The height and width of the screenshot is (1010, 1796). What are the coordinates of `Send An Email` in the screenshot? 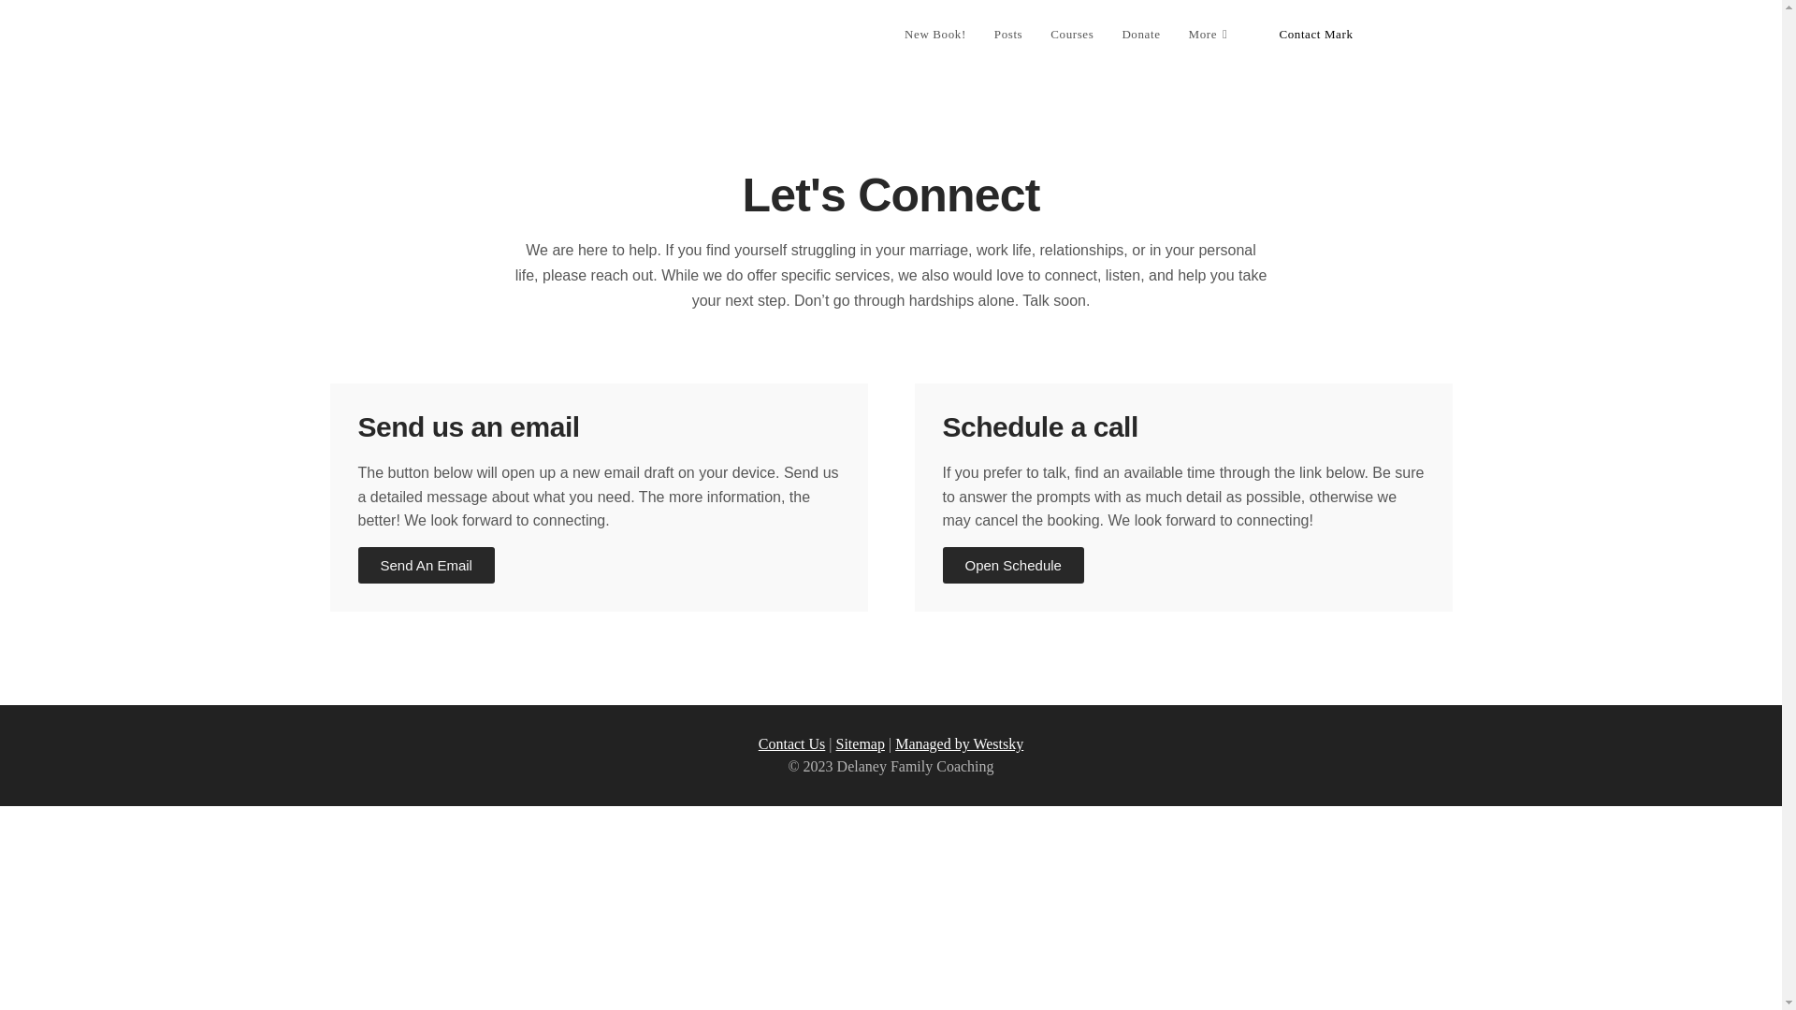 It's located at (426, 565).